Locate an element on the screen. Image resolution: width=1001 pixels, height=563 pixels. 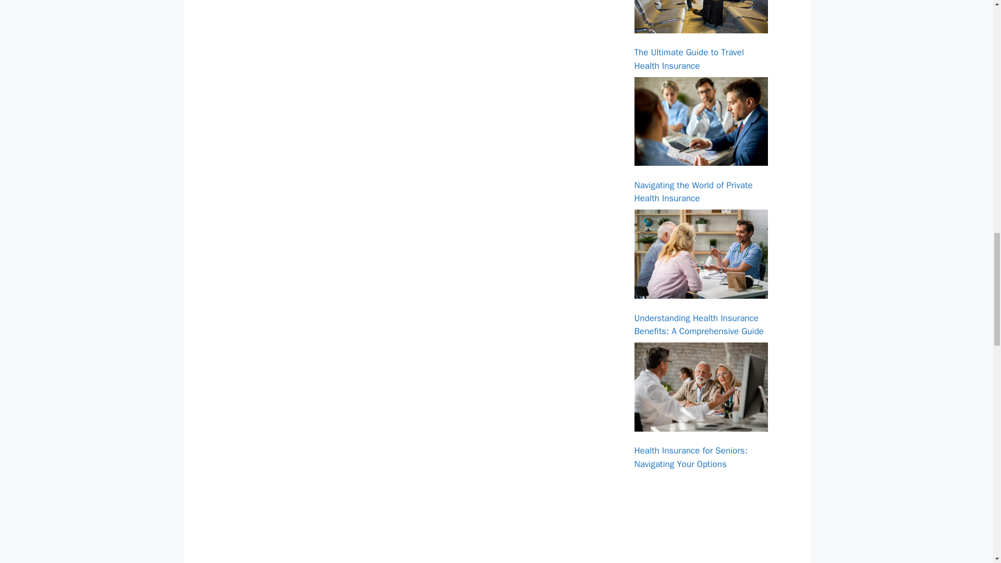
Health Insurance for Seniors: Navigating Your Options is located at coordinates (701, 387).